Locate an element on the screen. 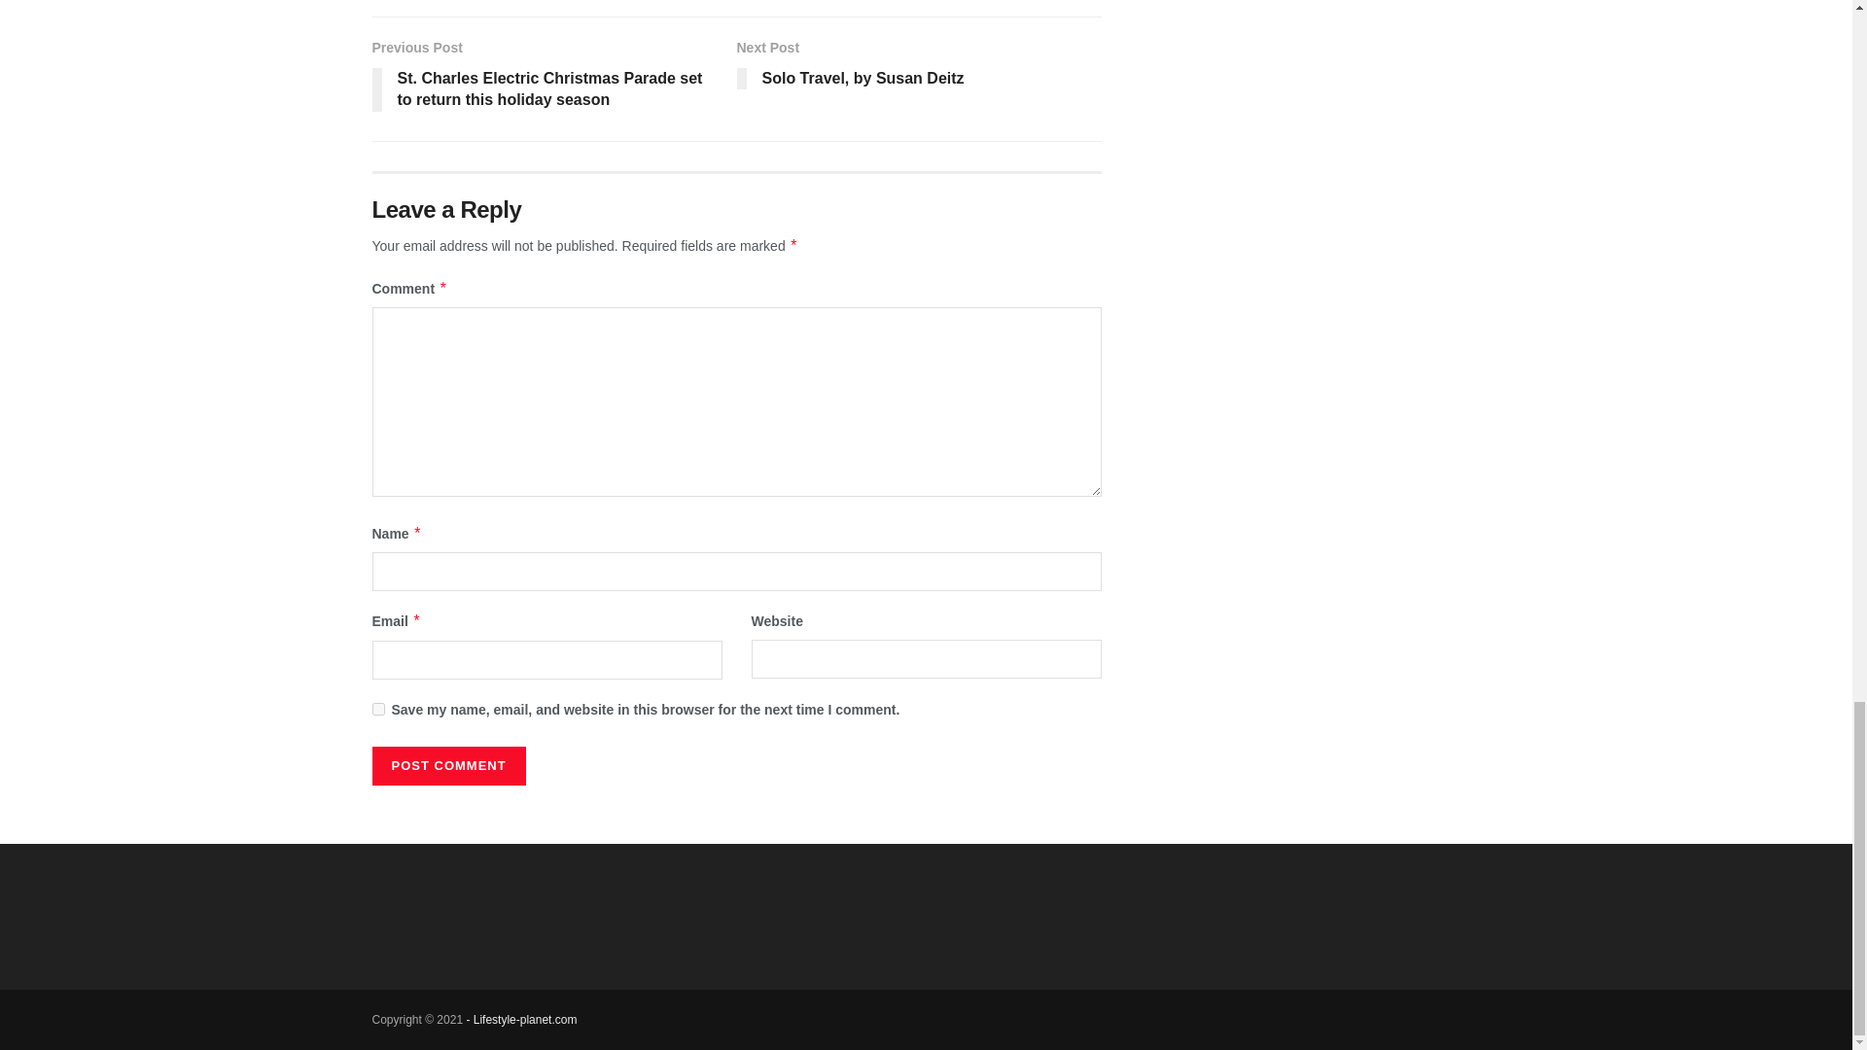 The height and width of the screenshot is (1050, 1867). Post Comment is located at coordinates (919, 68).